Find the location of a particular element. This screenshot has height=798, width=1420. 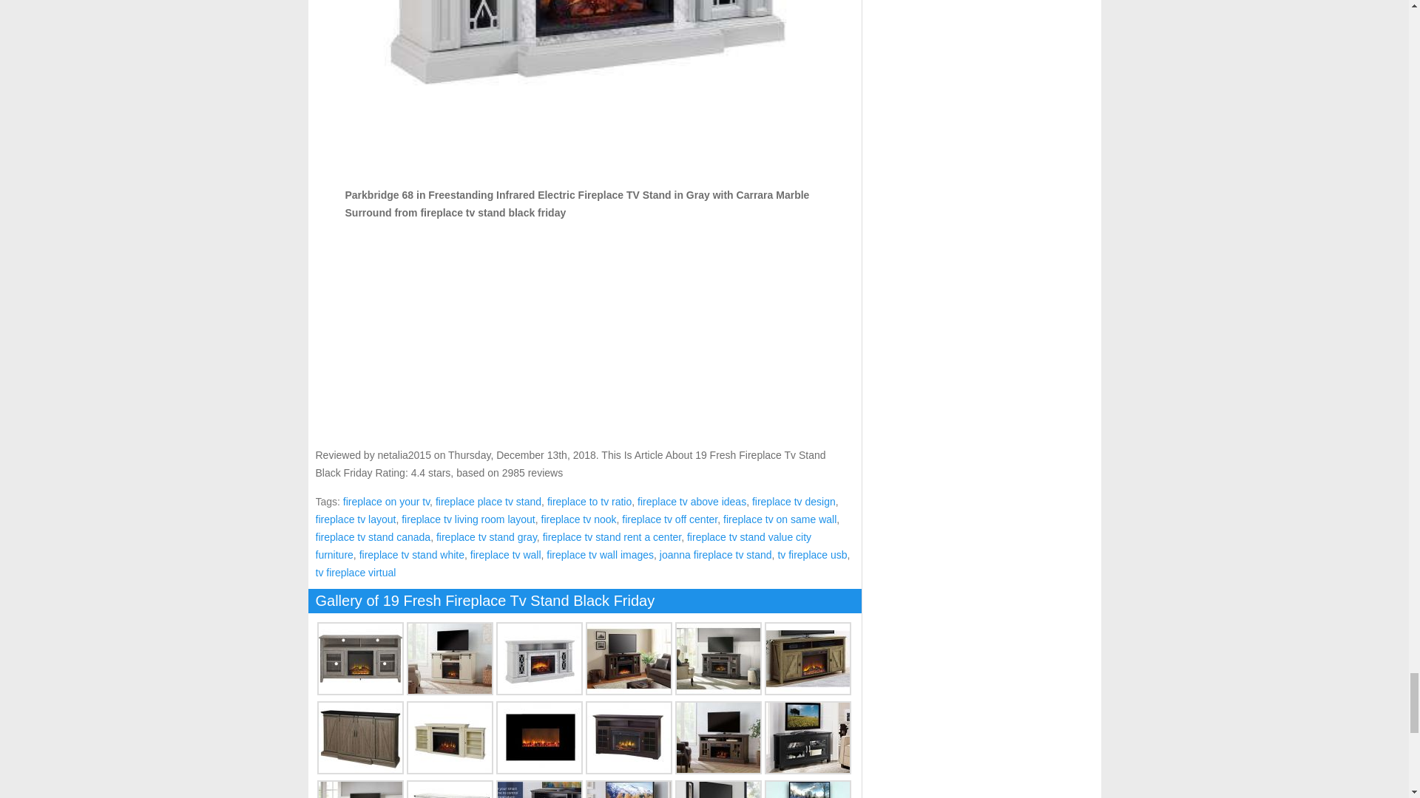

fireplace tv stand gray is located at coordinates (486, 537).